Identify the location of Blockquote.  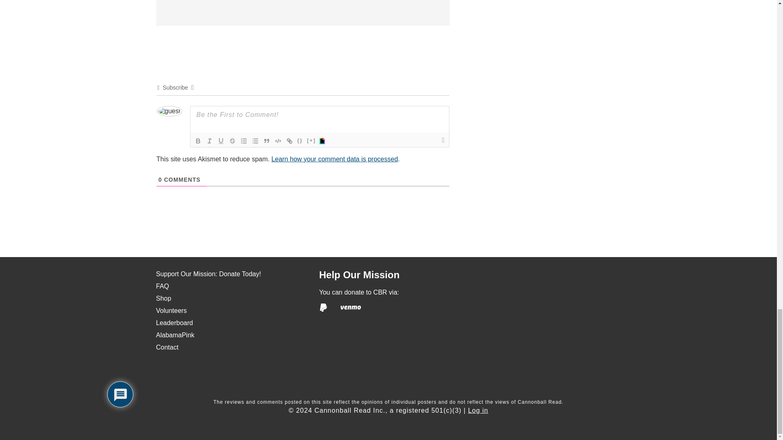
(267, 141).